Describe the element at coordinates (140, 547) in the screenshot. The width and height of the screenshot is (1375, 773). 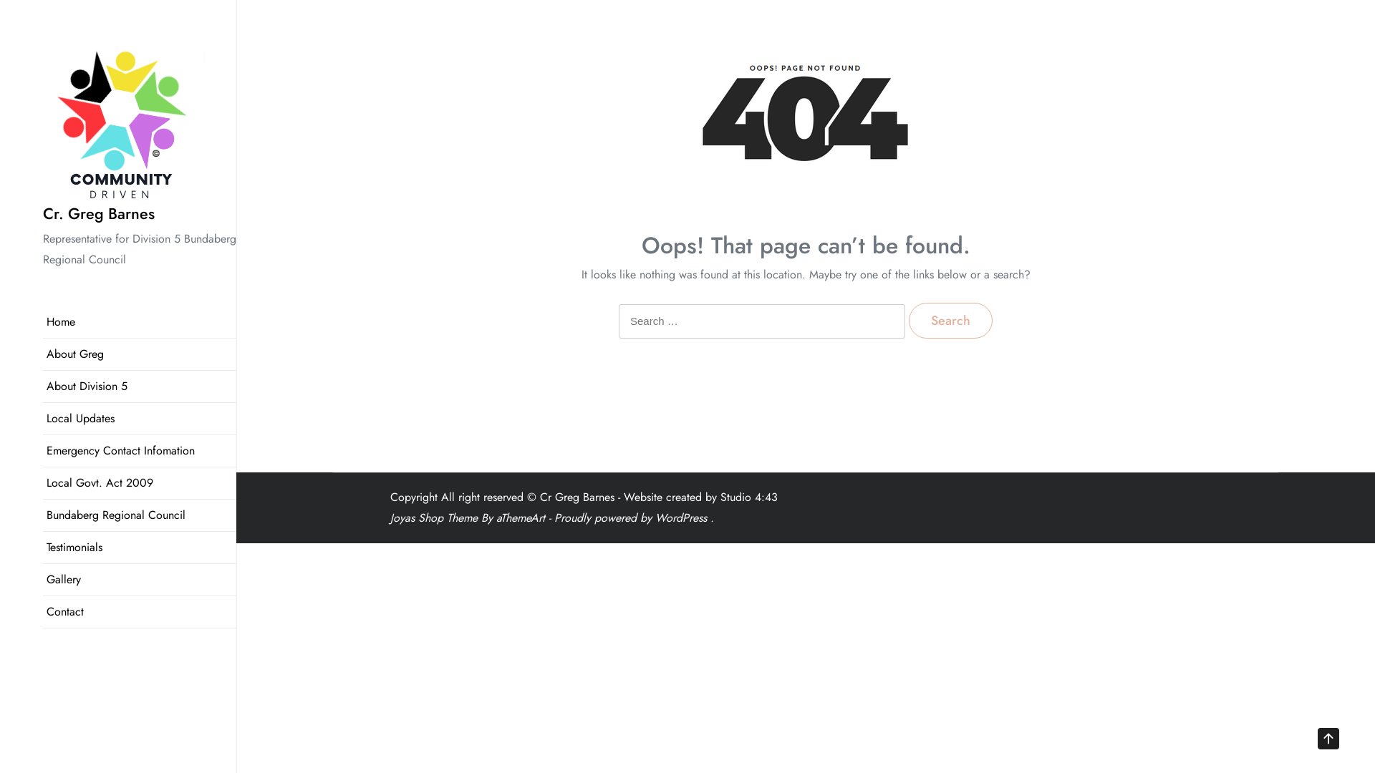
I see `Testimonials` at that location.